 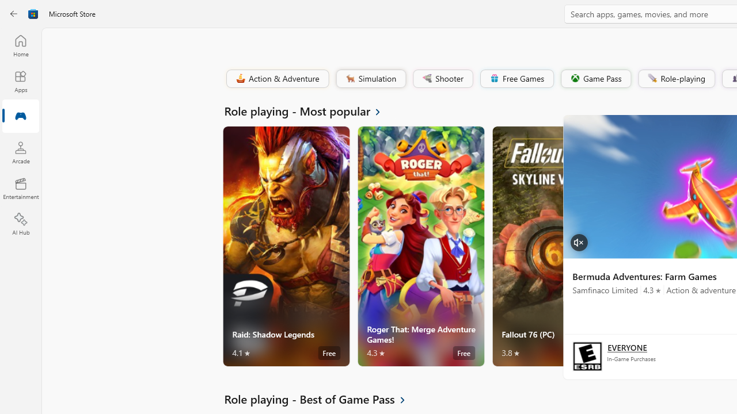 What do you see at coordinates (21, 117) in the screenshot?
I see `Gaming` at bounding box center [21, 117].